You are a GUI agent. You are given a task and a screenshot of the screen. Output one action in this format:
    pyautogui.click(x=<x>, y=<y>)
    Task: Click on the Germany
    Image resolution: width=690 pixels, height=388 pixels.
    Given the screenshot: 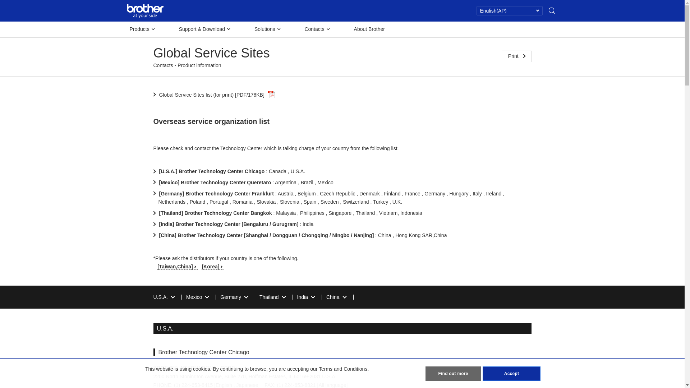 What is the action you would take?
    pyautogui.click(x=234, y=297)
    